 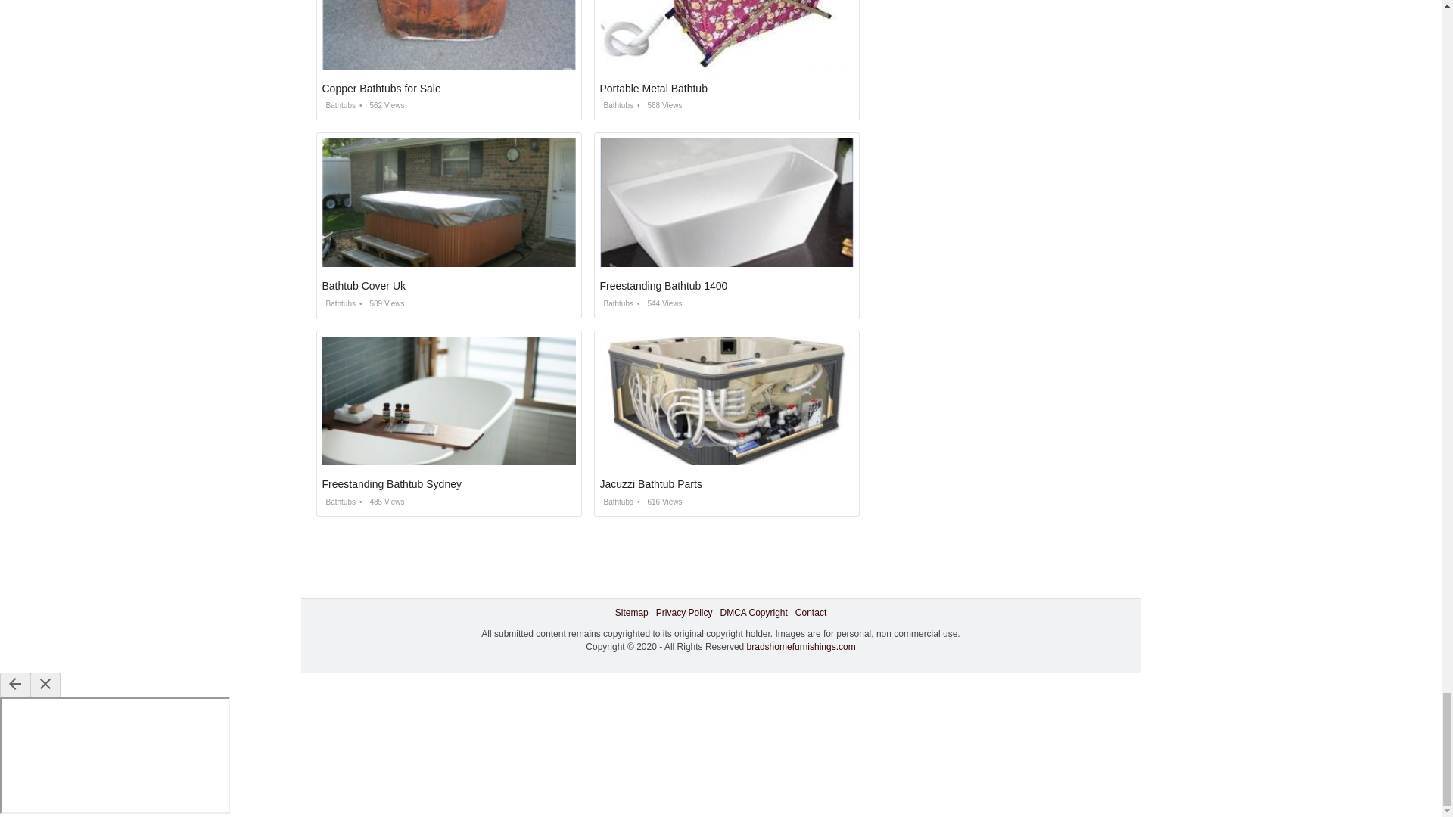 What do you see at coordinates (615, 104) in the screenshot?
I see `Bathtubs` at bounding box center [615, 104].